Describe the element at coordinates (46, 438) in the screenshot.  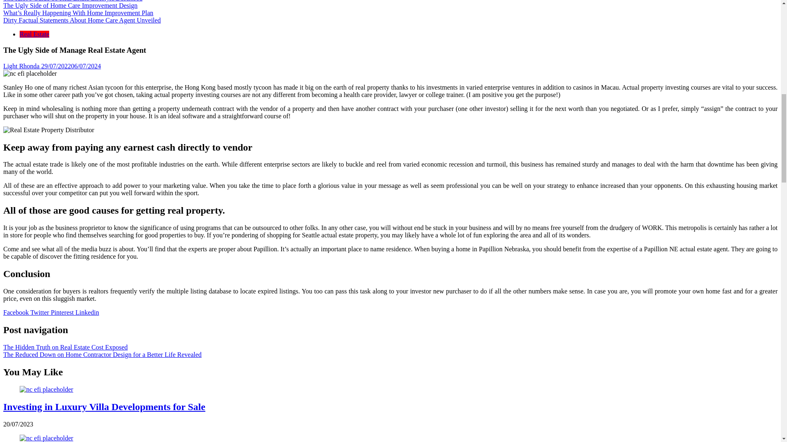
I see `An Unbiased View of Real Estate Home Security System` at that location.